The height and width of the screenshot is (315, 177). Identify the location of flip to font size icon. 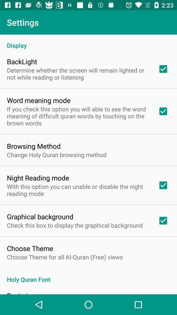
(21, 292).